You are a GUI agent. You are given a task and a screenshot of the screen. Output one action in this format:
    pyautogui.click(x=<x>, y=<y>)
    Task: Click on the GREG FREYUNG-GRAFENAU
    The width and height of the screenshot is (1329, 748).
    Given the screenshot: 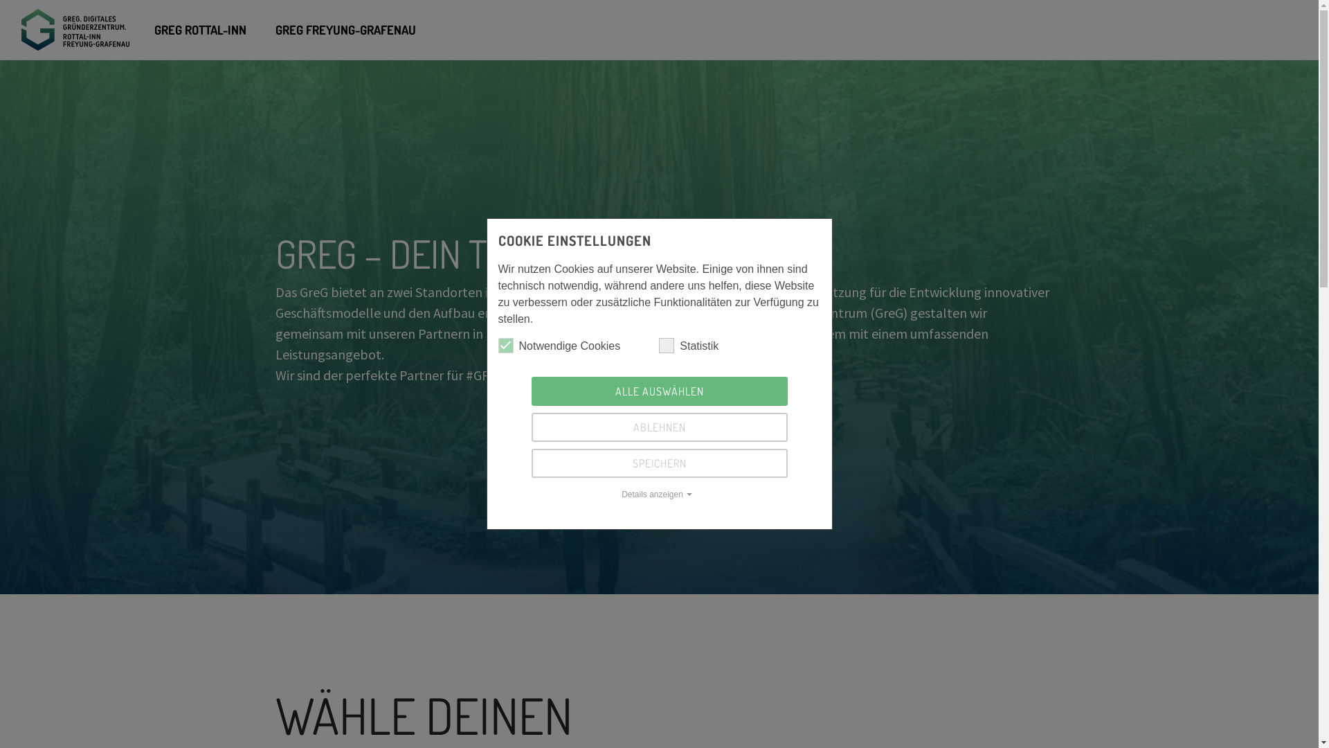 What is the action you would take?
    pyautogui.click(x=346, y=30)
    